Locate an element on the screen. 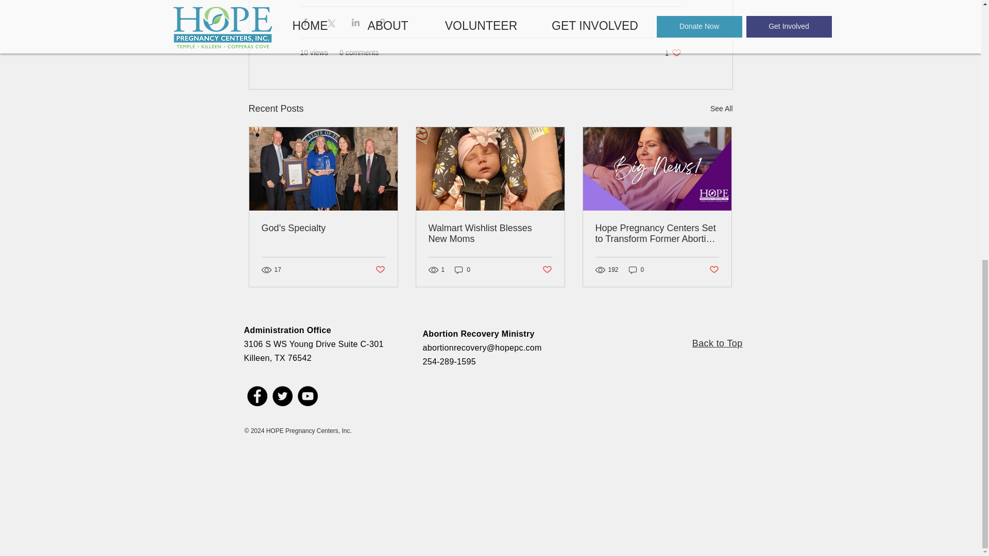  Walmart Wishlist Blesses New Moms is located at coordinates (379, 269).